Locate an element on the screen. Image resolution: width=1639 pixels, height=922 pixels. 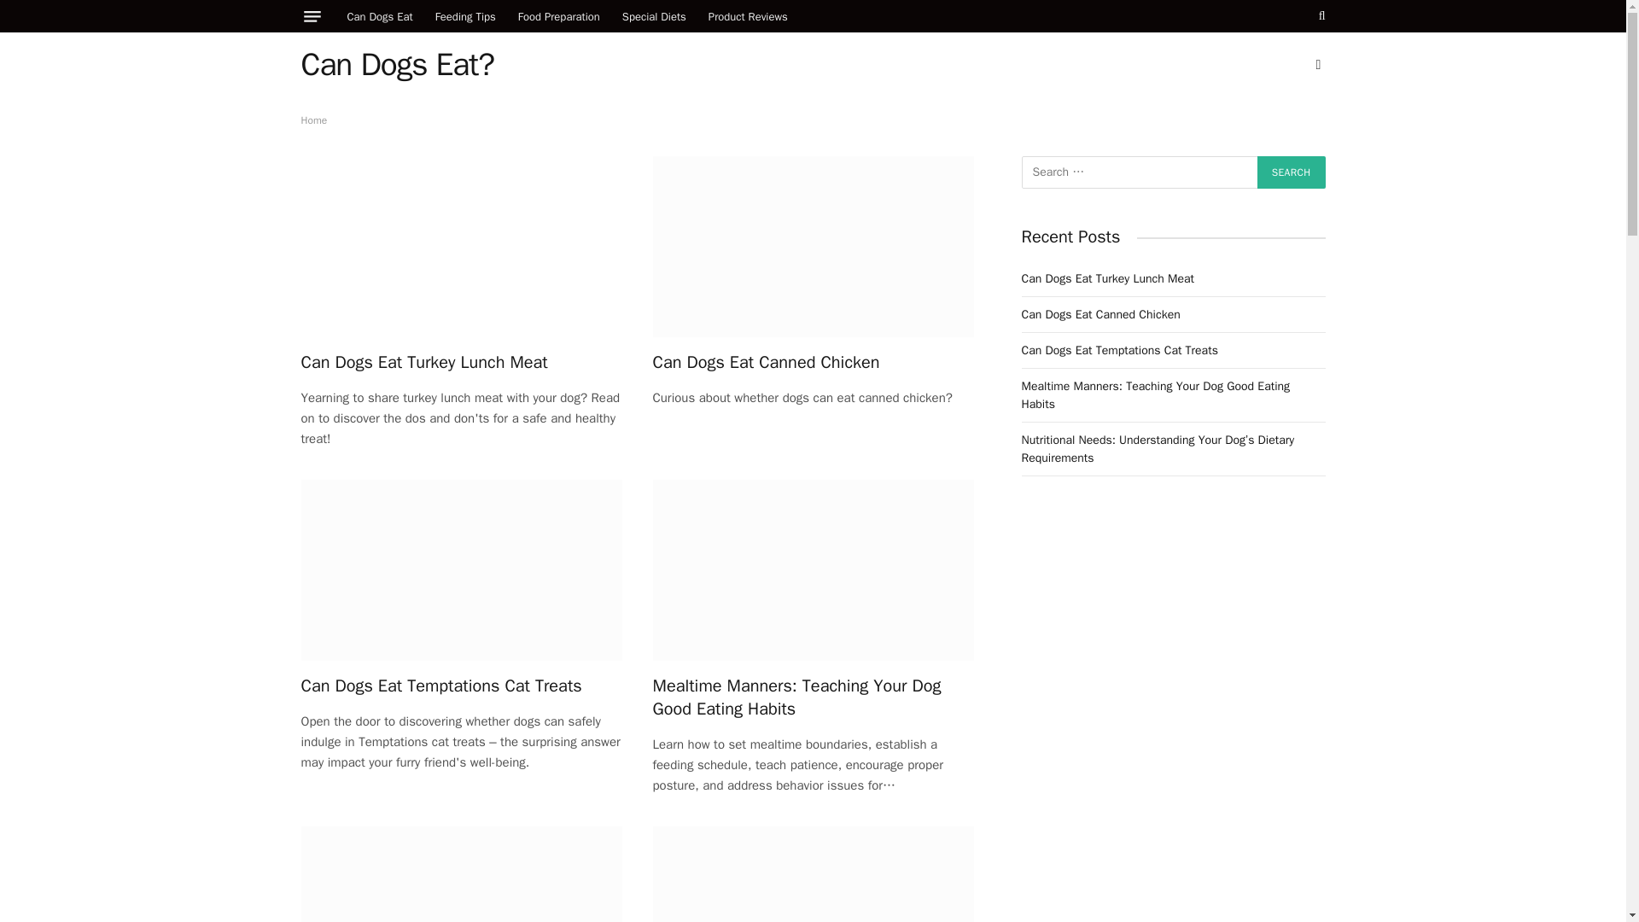
Food Preparation is located at coordinates (558, 15).